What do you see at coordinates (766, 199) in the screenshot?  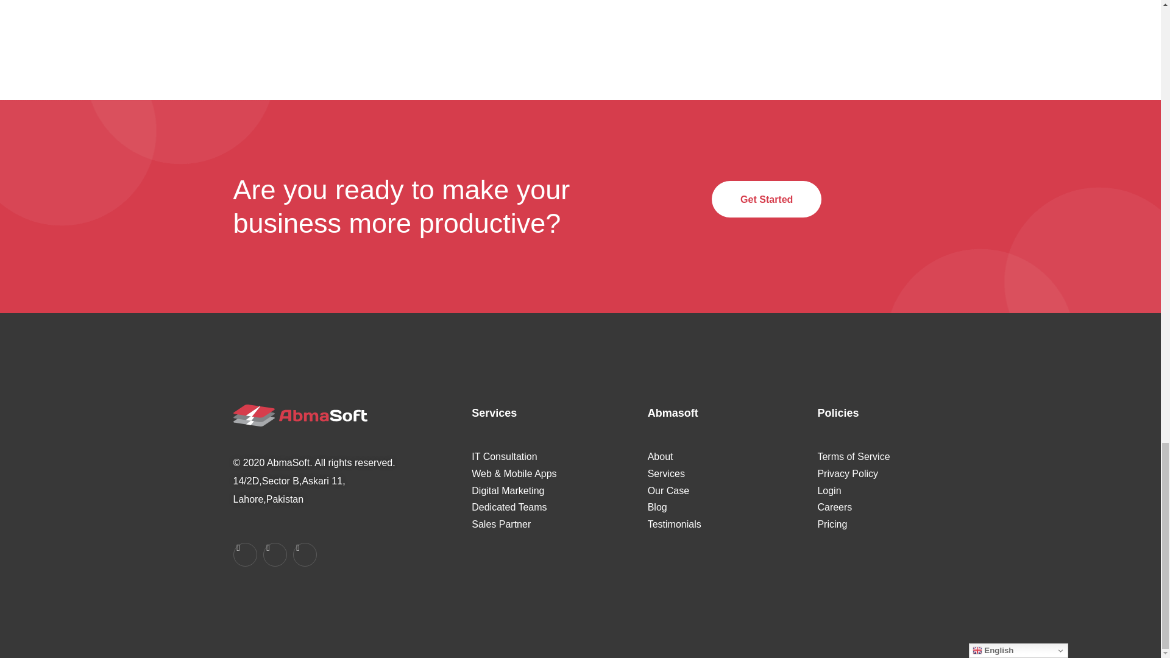 I see `Get Started` at bounding box center [766, 199].